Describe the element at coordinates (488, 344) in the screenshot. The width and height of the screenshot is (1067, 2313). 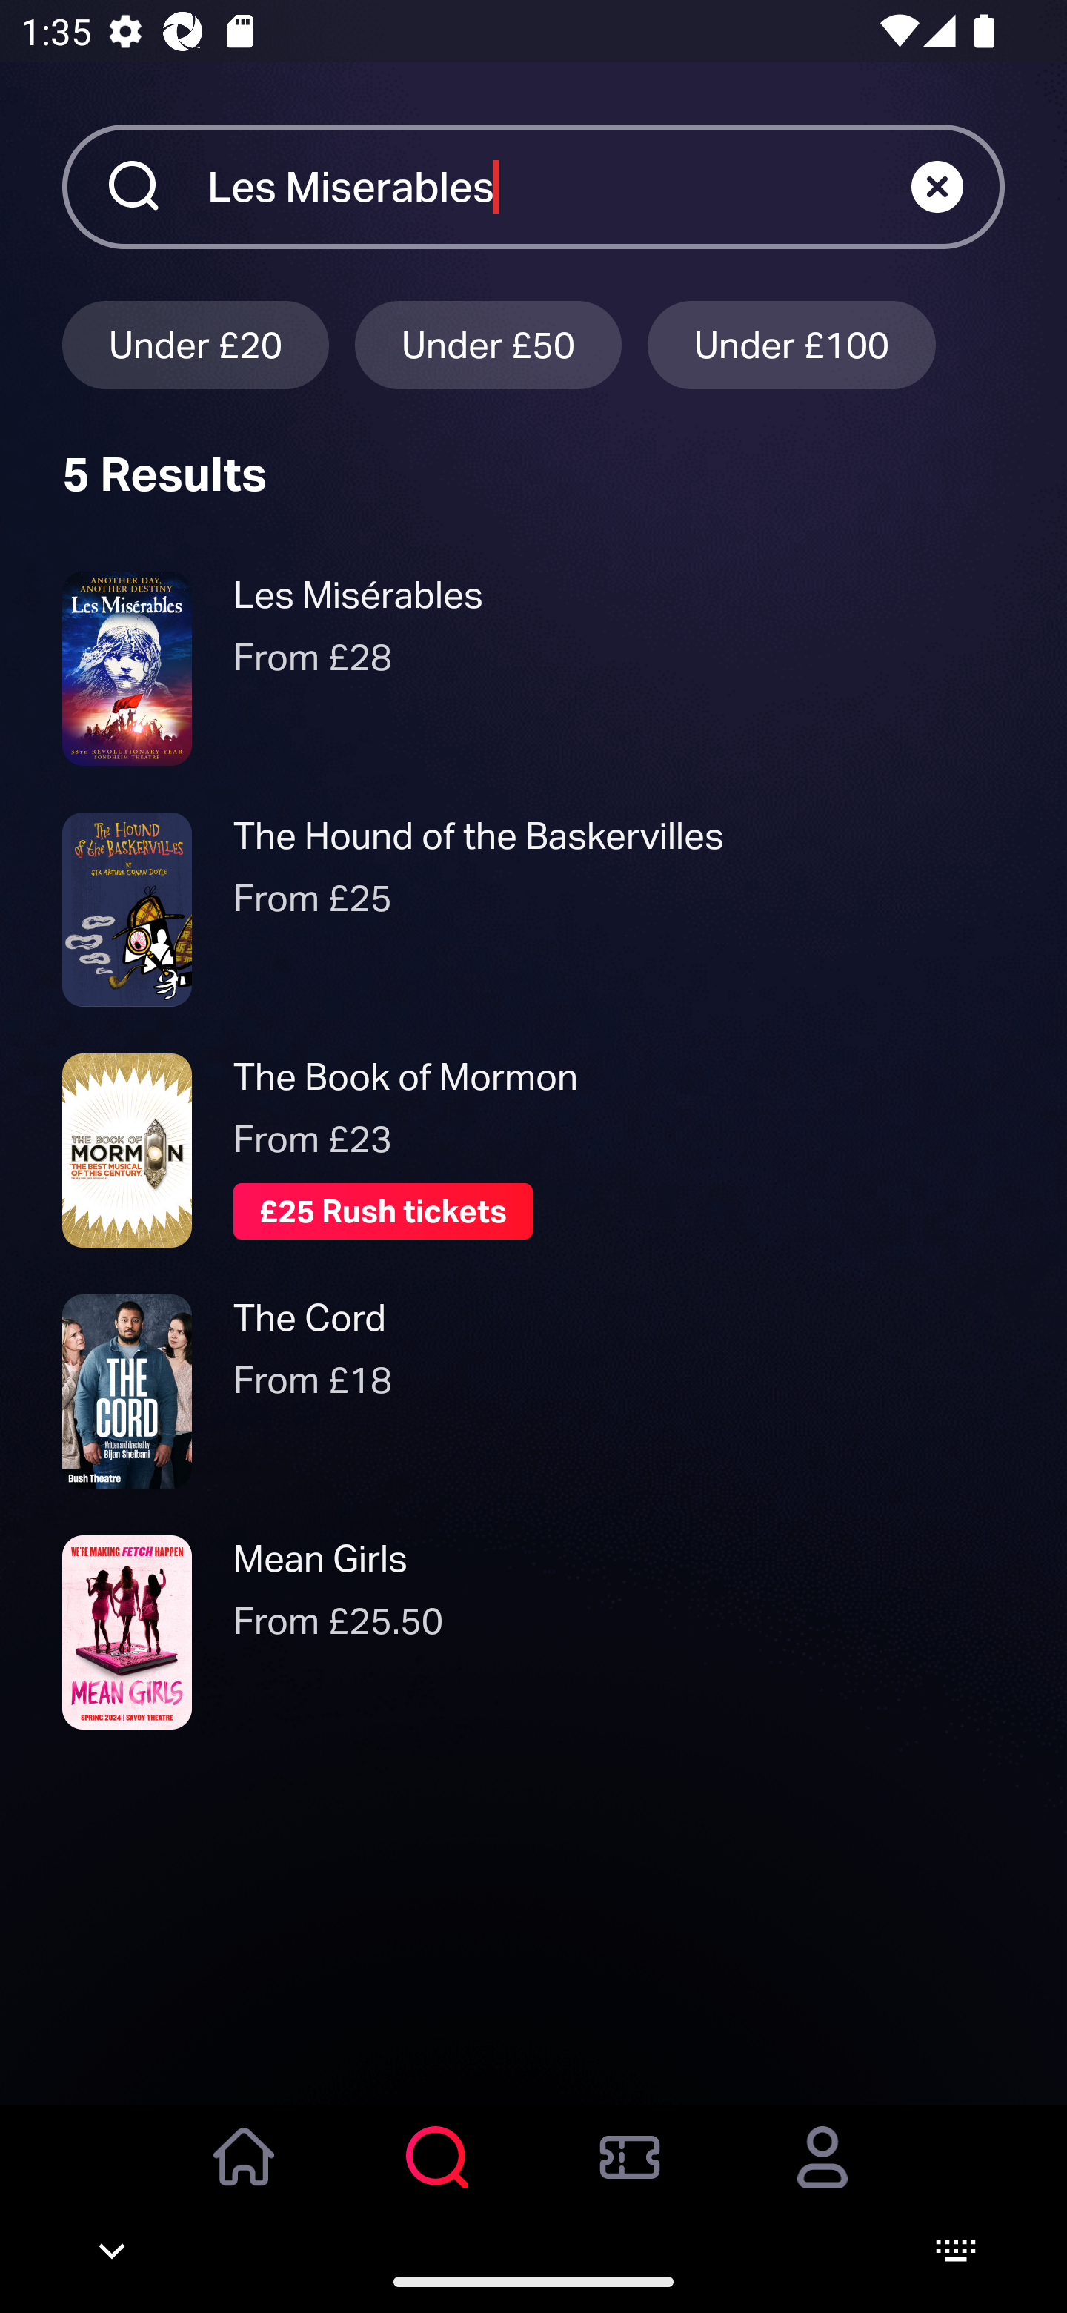
I see `Under £50` at that location.